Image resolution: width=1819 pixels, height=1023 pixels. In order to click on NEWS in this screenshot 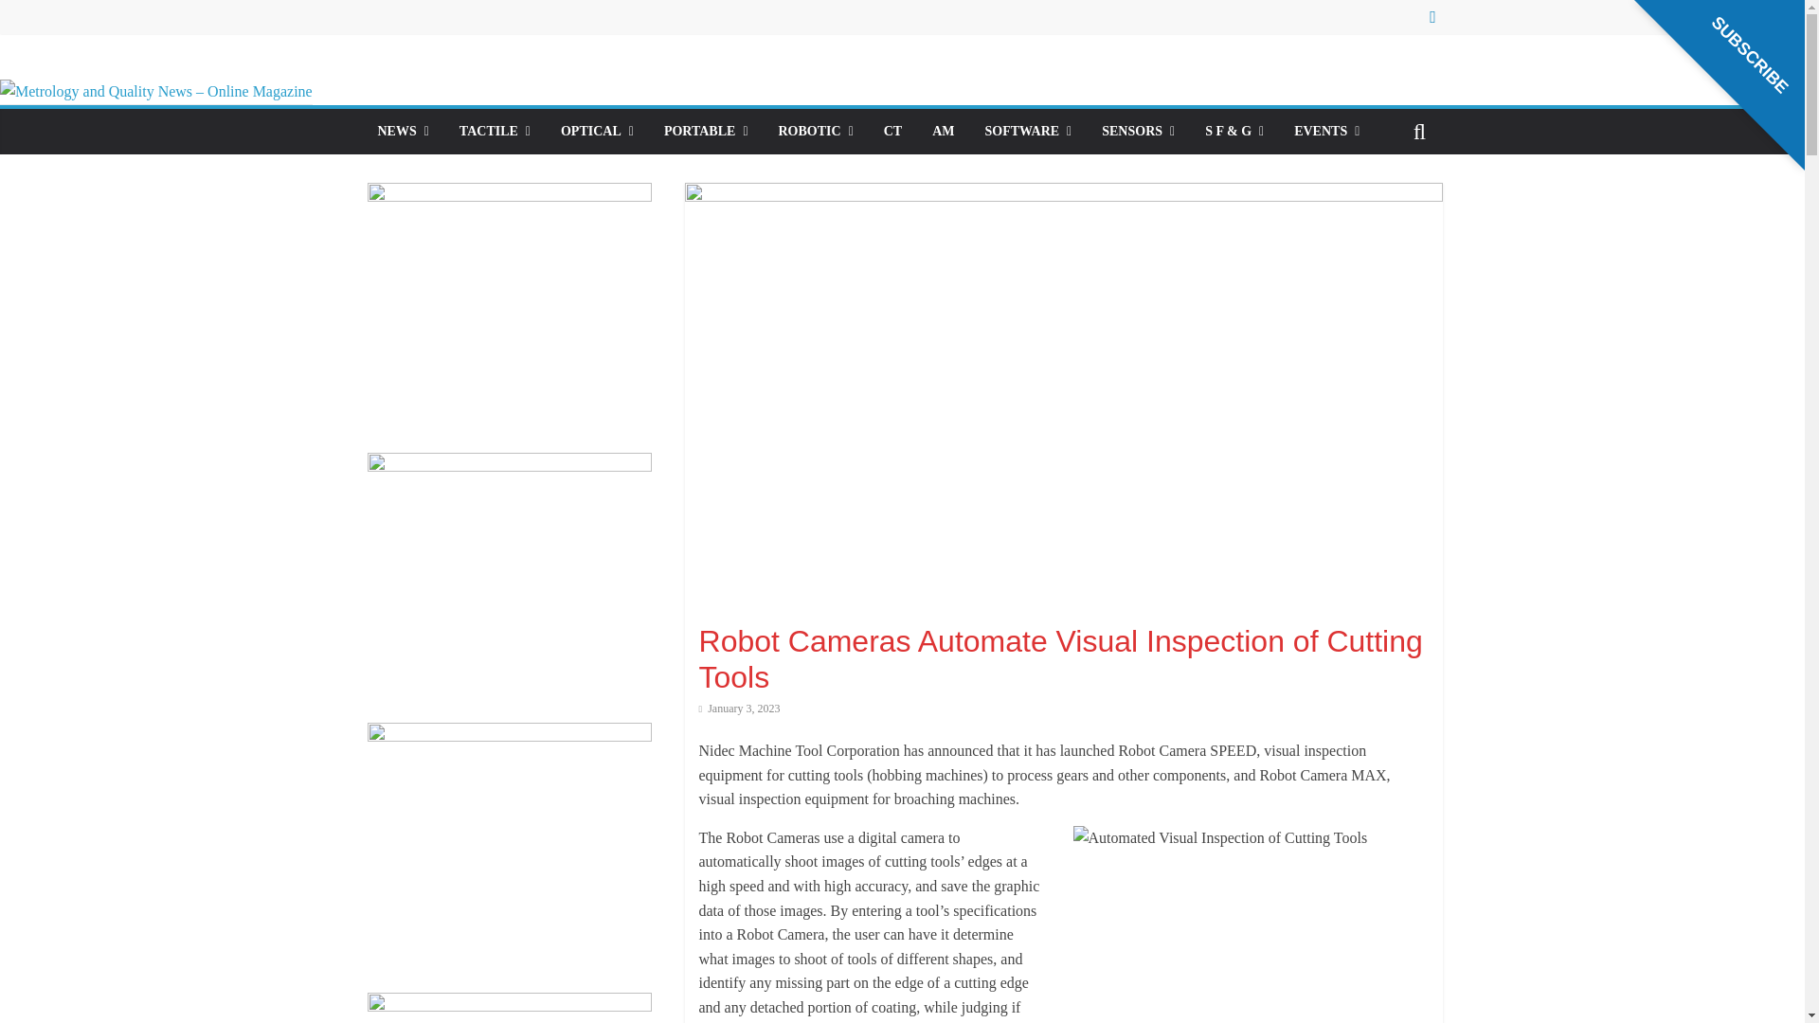, I will do `click(403, 131)`.